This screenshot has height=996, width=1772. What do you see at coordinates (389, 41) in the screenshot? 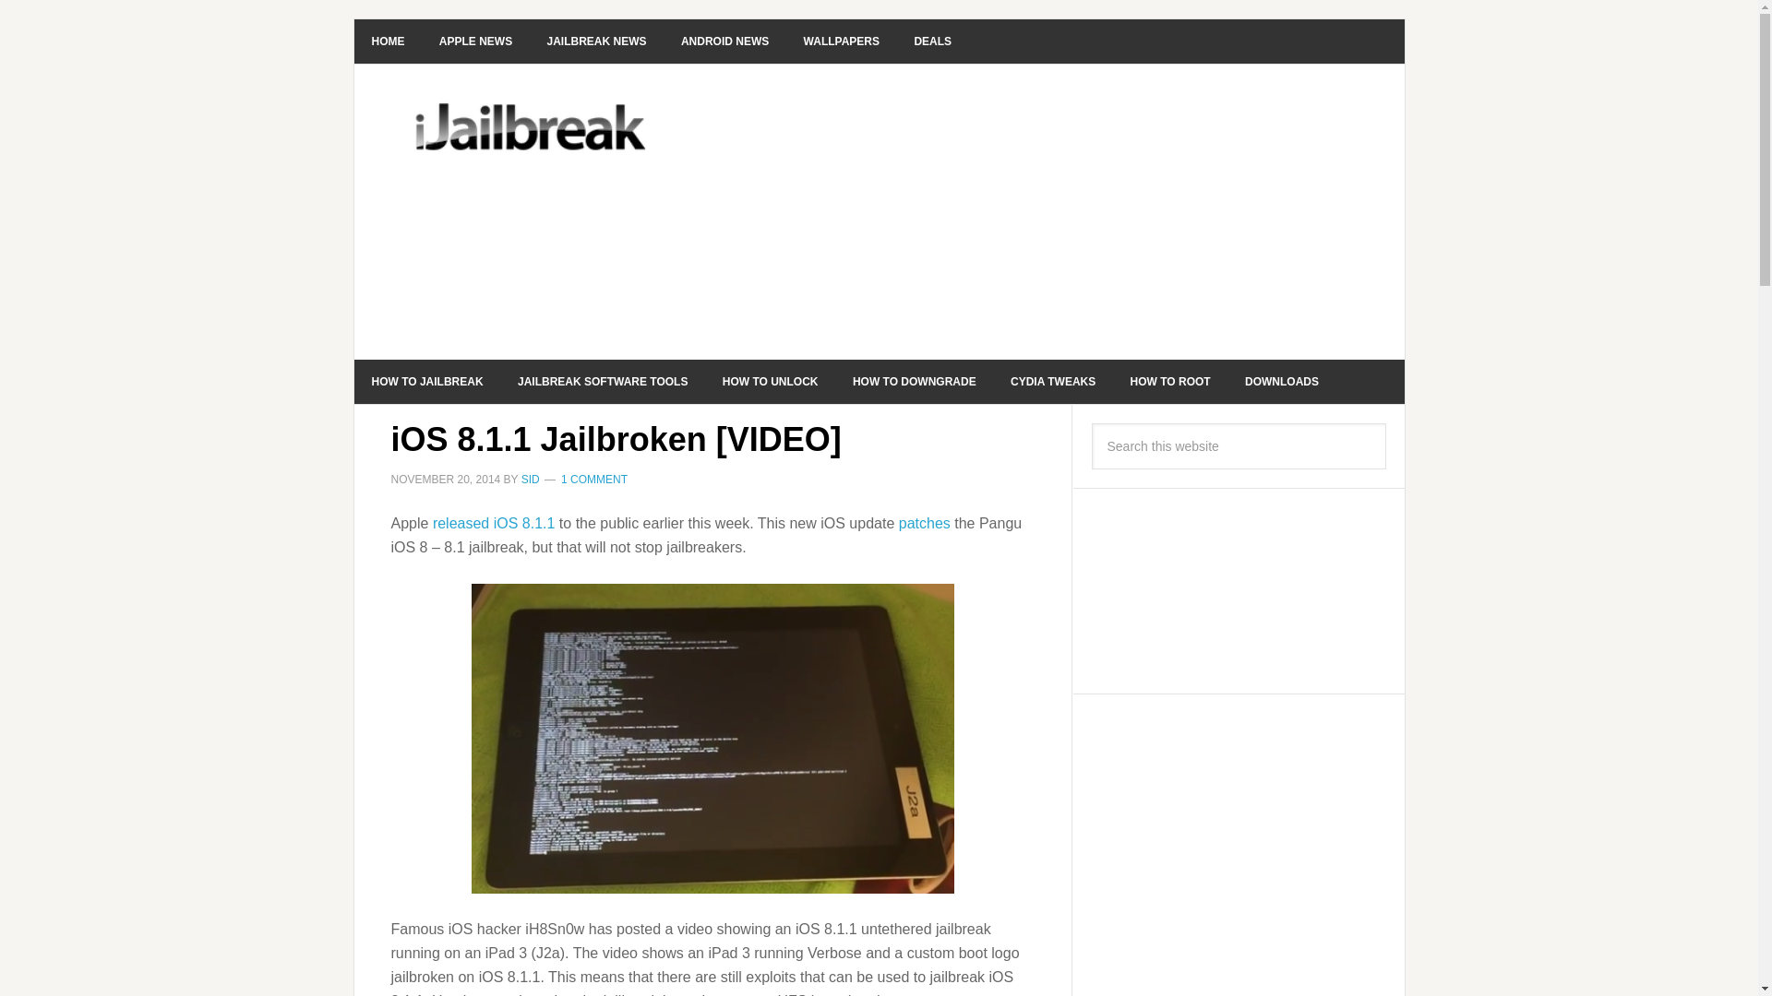
I see `HOME` at bounding box center [389, 41].